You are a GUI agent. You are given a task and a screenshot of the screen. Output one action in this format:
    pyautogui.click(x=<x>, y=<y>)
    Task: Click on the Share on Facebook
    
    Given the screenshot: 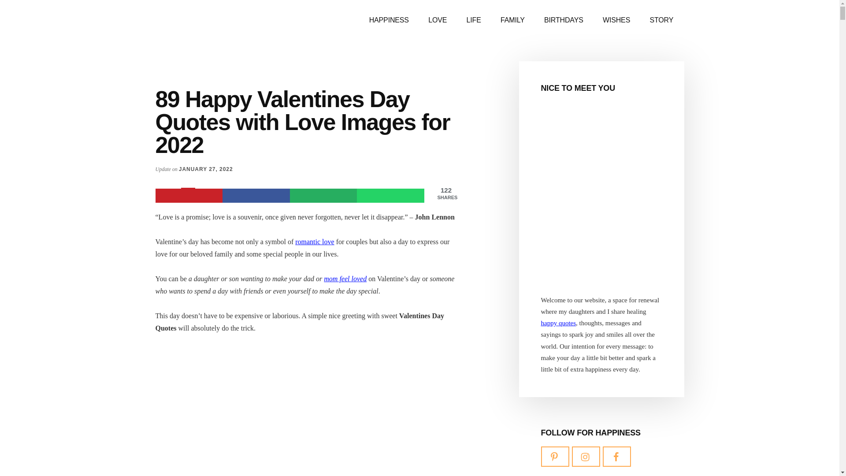 What is the action you would take?
    pyautogui.click(x=256, y=196)
    